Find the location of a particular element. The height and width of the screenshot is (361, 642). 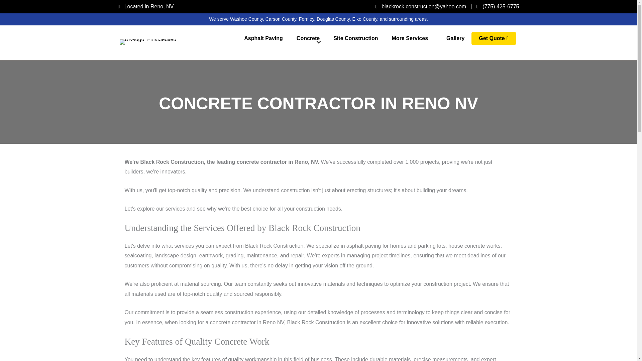

More Services is located at coordinates (413, 38).